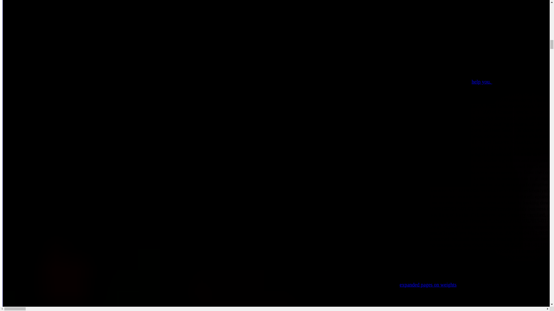 The image size is (554, 311). Describe the element at coordinates (482, 82) in the screenshot. I see `help you.` at that location.